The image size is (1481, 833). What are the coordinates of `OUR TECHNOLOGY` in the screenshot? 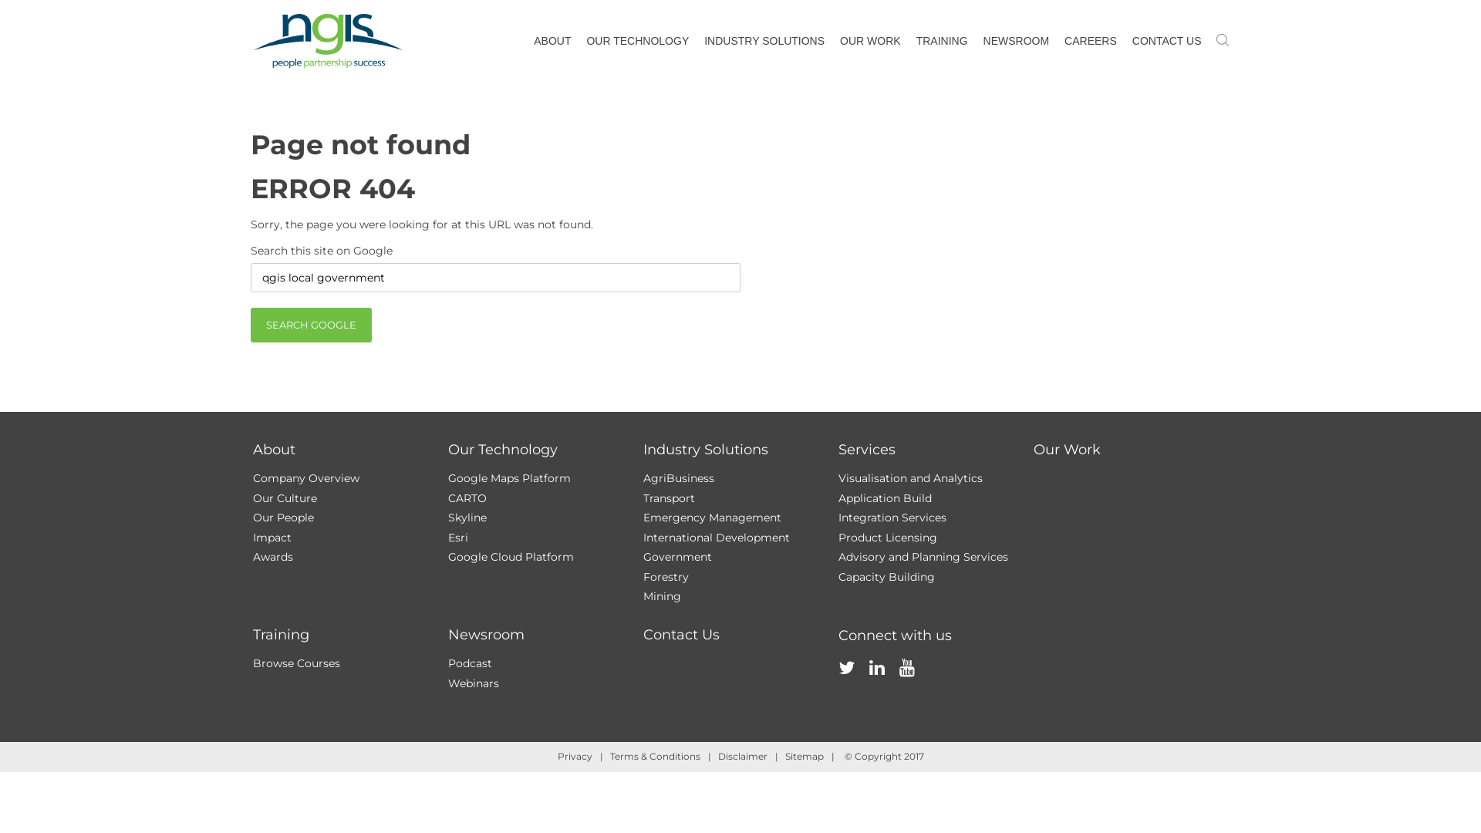 It's located at (637, 42).